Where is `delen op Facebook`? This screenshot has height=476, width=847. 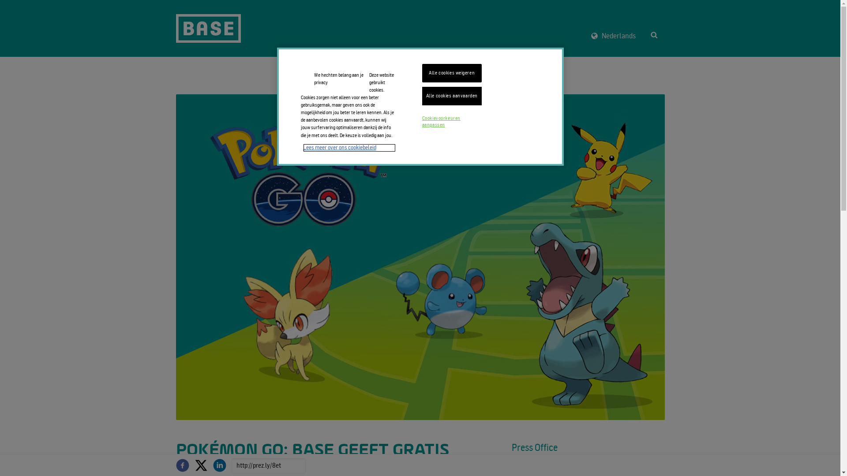
delen op Facebook is located at coordinates (182, 465).